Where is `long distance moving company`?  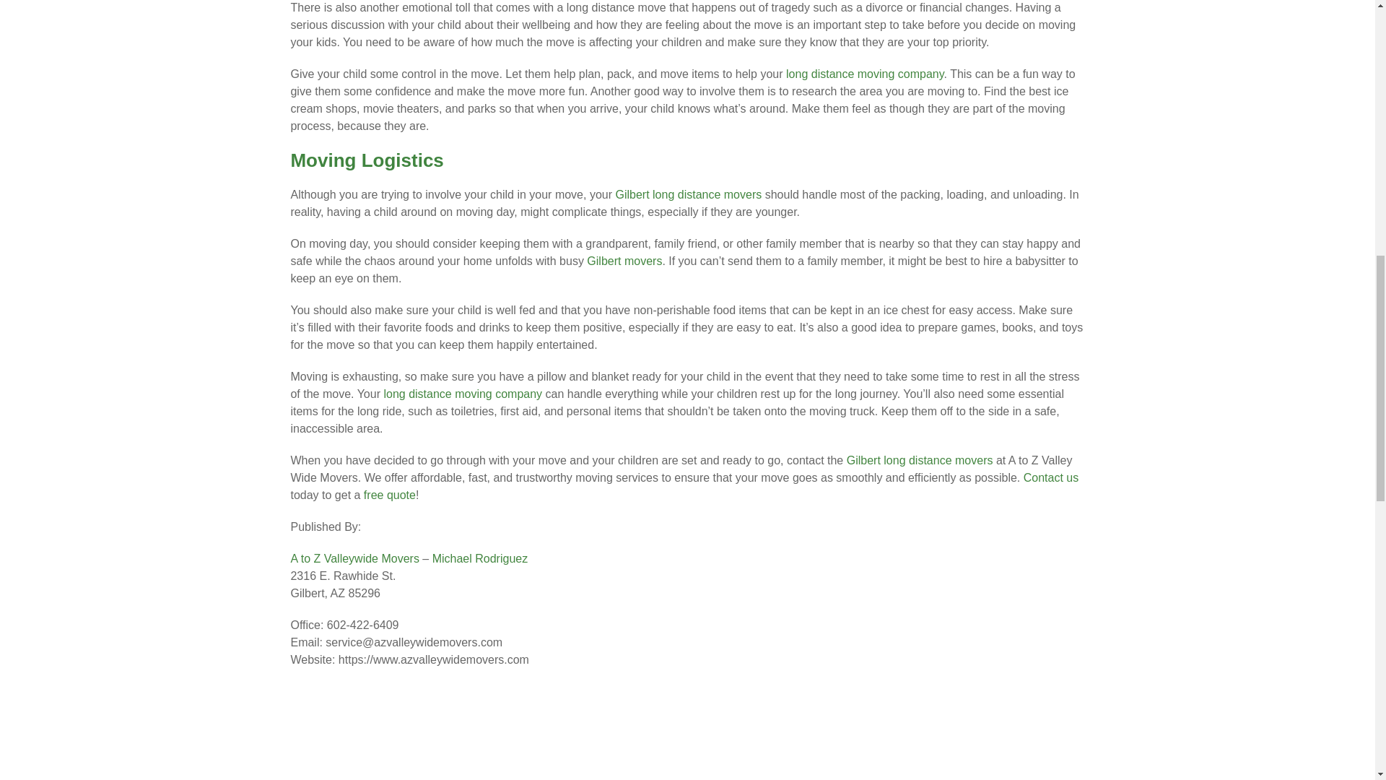 long distance moving company is located at coordinates (865, 74).